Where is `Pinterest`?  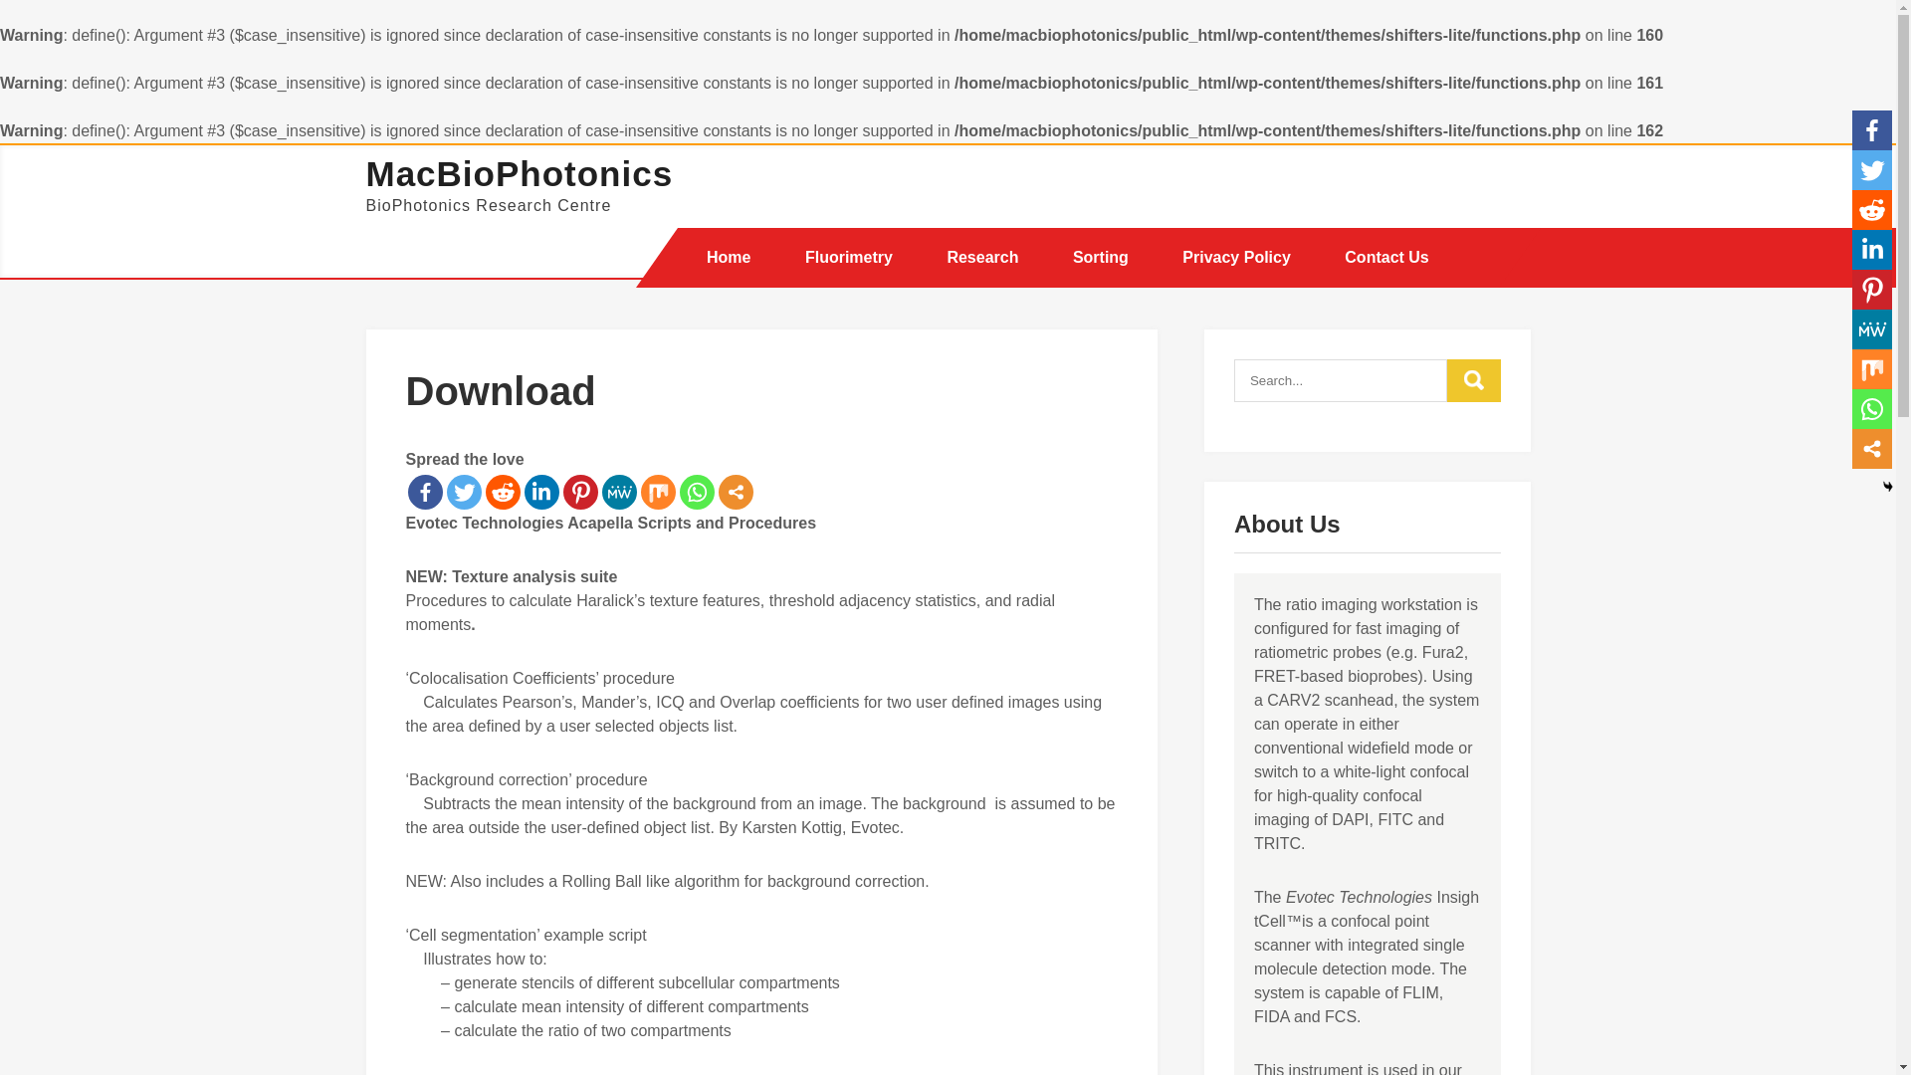 Pinterest is located at coordinates (1871, 290).